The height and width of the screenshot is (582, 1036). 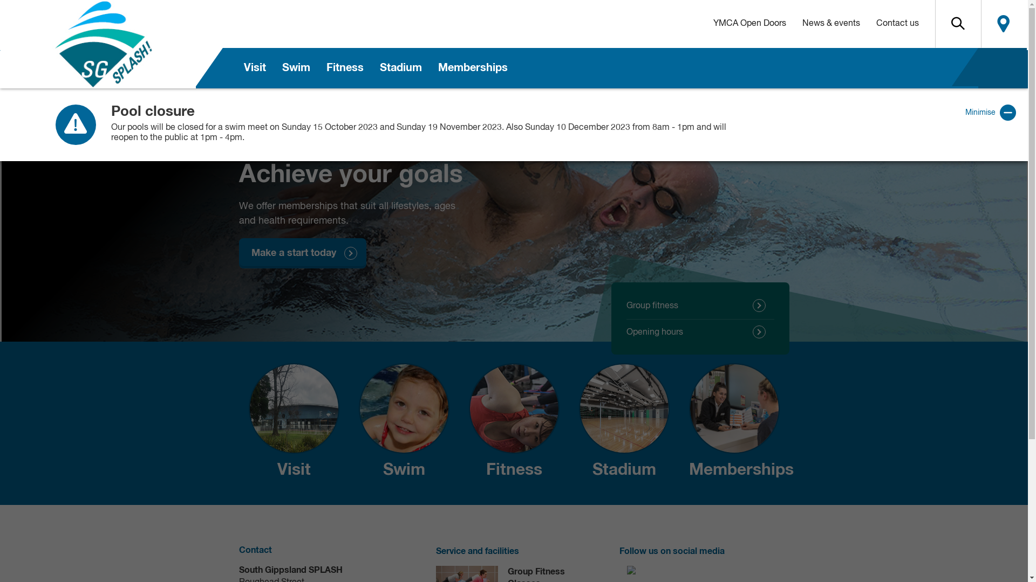 What do you see at coordinates (1004, 24) in the screenshot?
I see `Locate` at bounding box center [1004, 24].